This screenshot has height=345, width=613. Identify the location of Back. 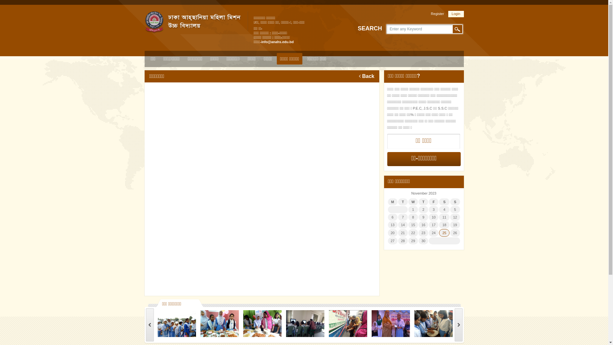
(367, 76).